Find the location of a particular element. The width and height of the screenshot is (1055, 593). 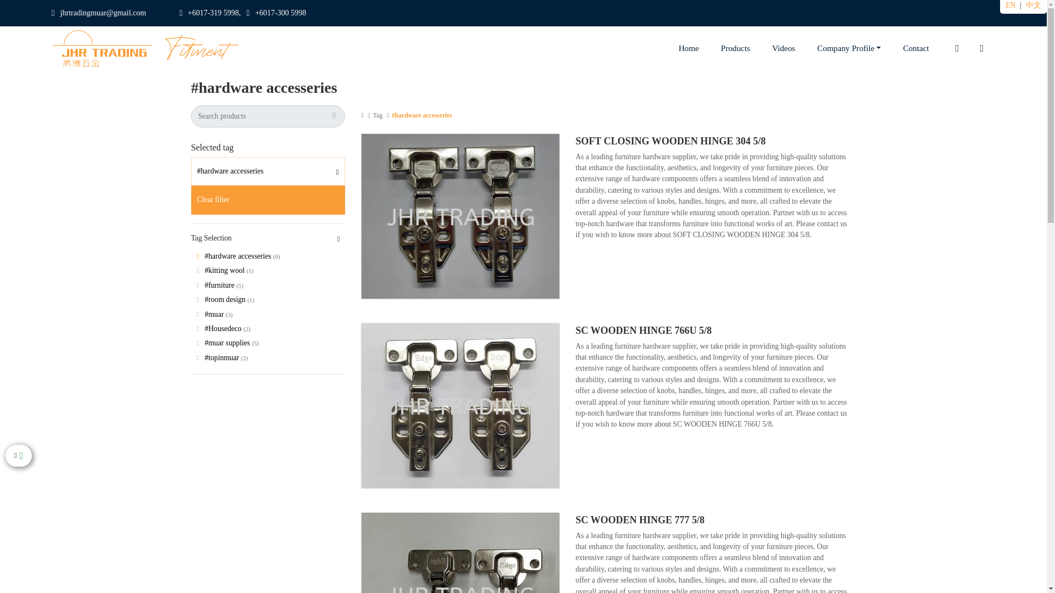

Company Profile is located at coordinates (848, 48).